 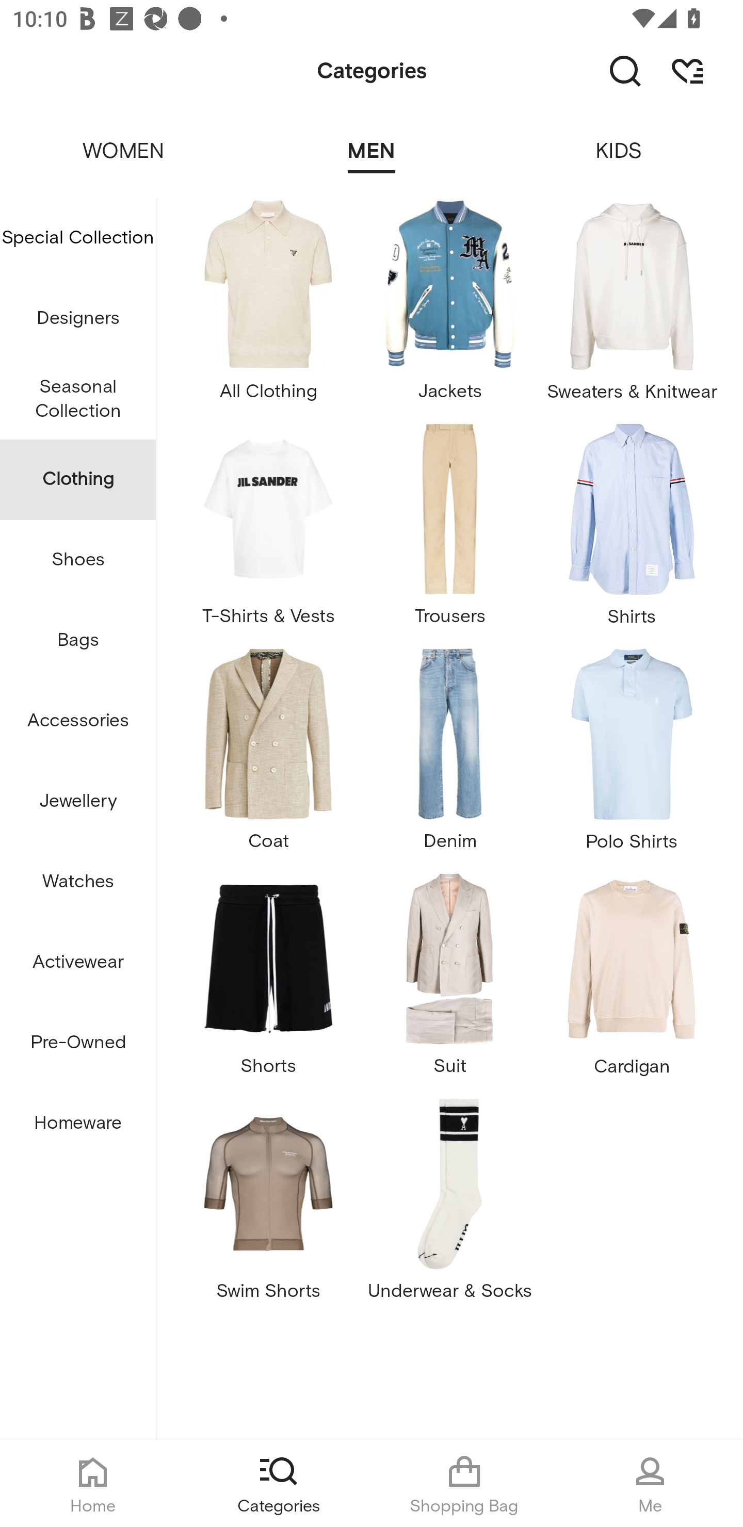 What do you see at coordinates (93, 1484) in the screenshot?
I see `Home` at bounding box center [93, 1484].